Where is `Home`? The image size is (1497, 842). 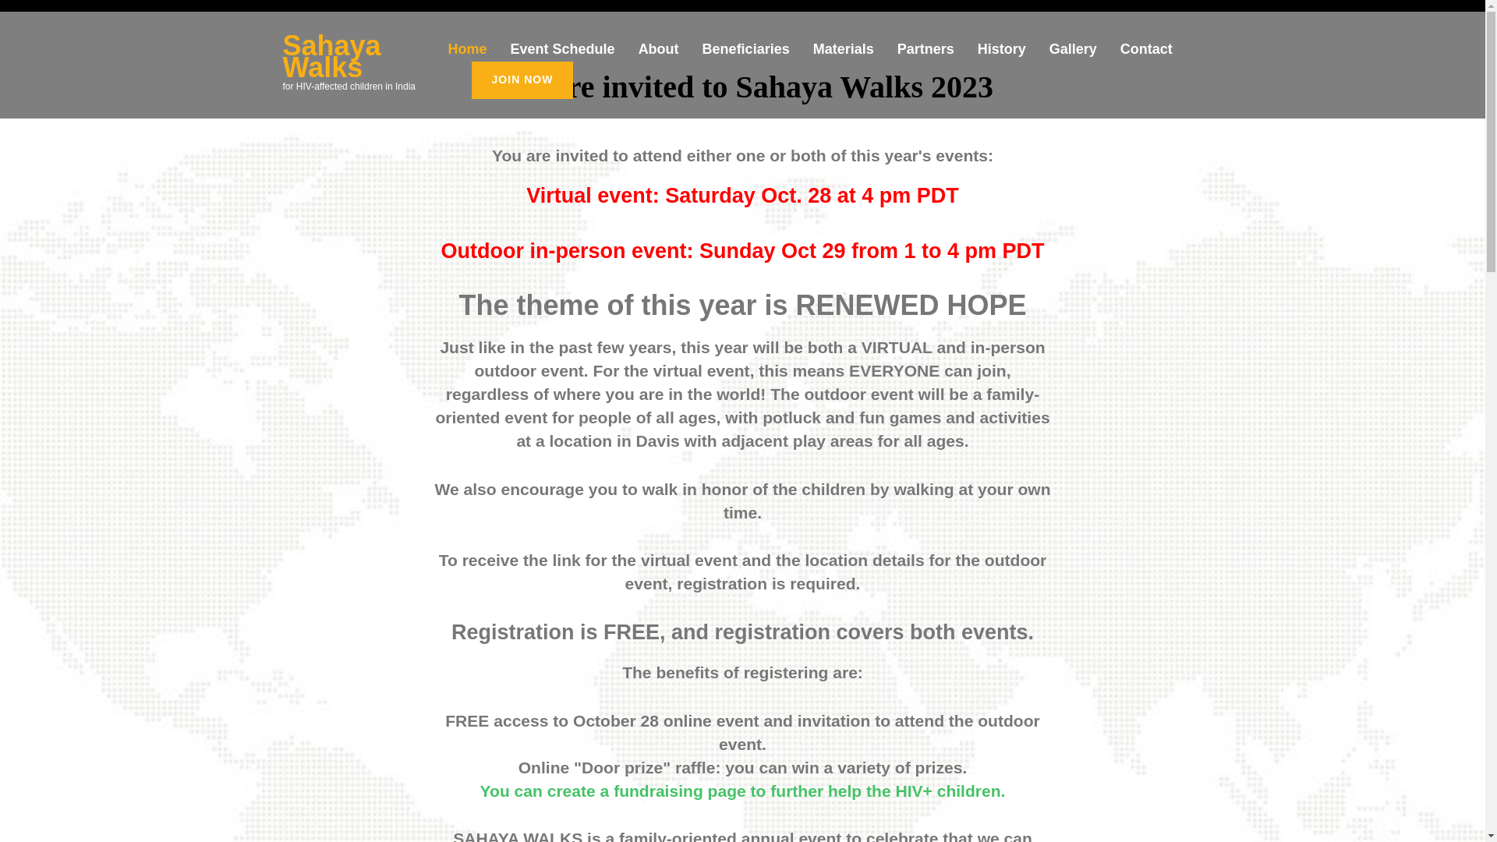
Home is located at coordinates (468, 55).